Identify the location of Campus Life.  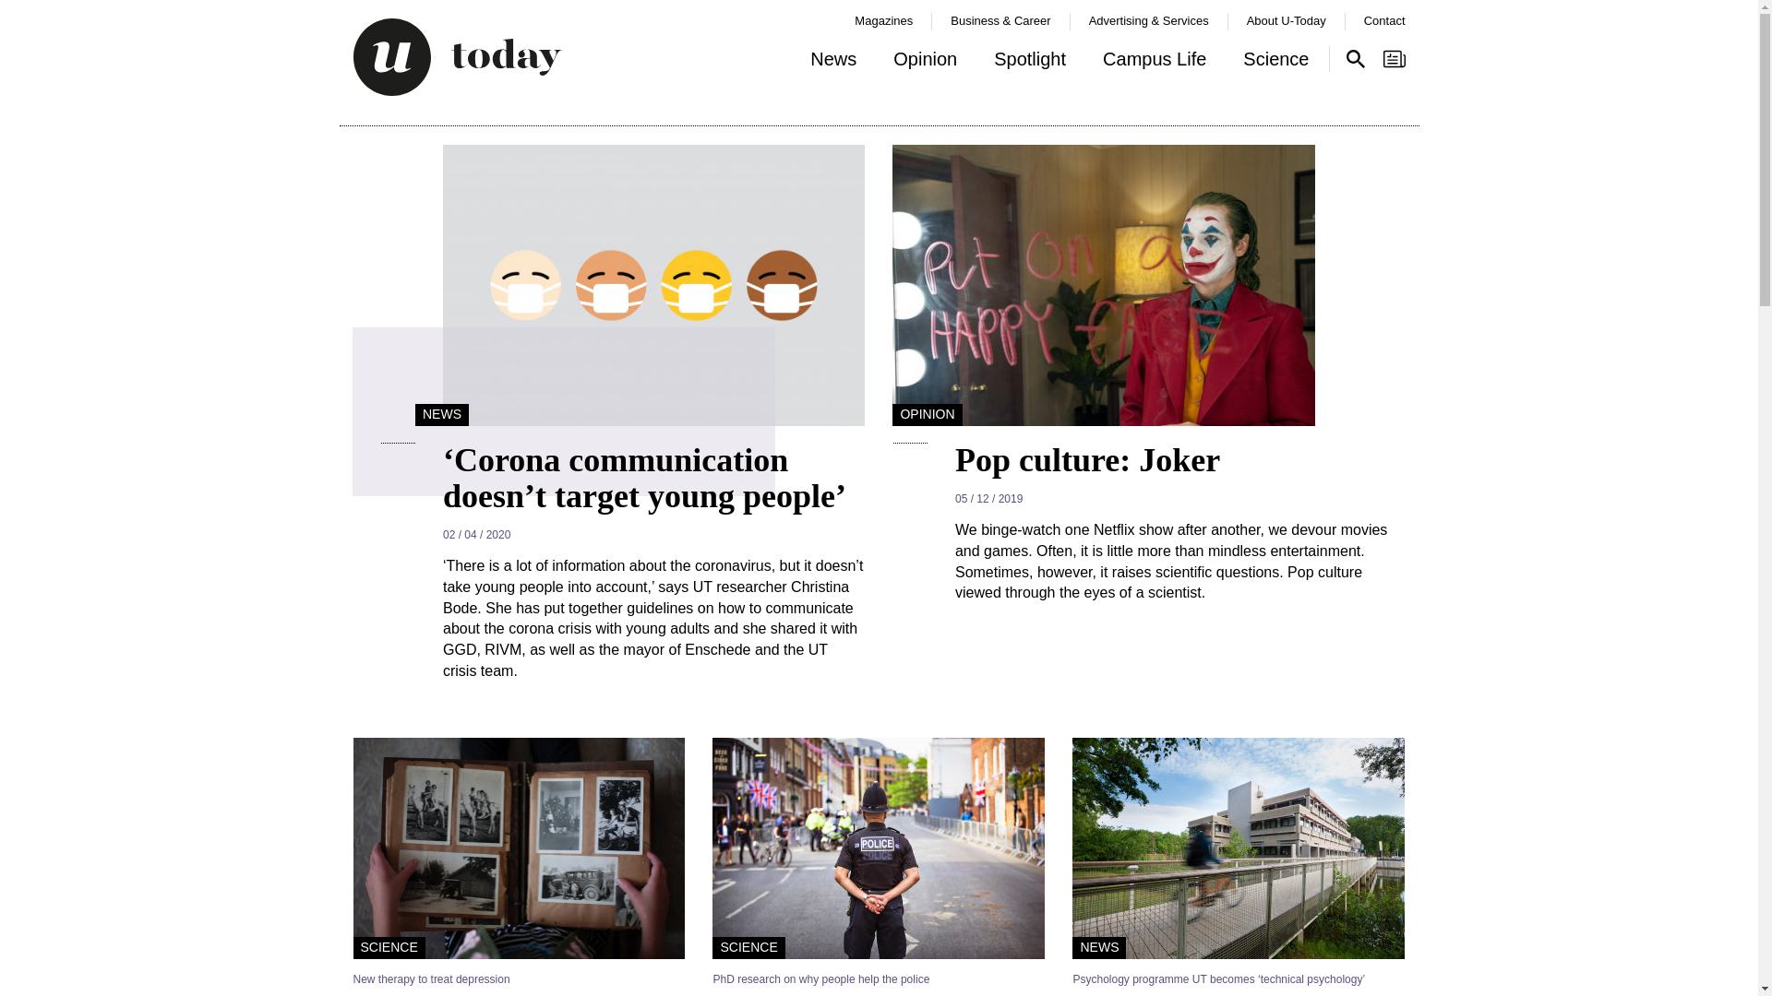
(1154, 63).